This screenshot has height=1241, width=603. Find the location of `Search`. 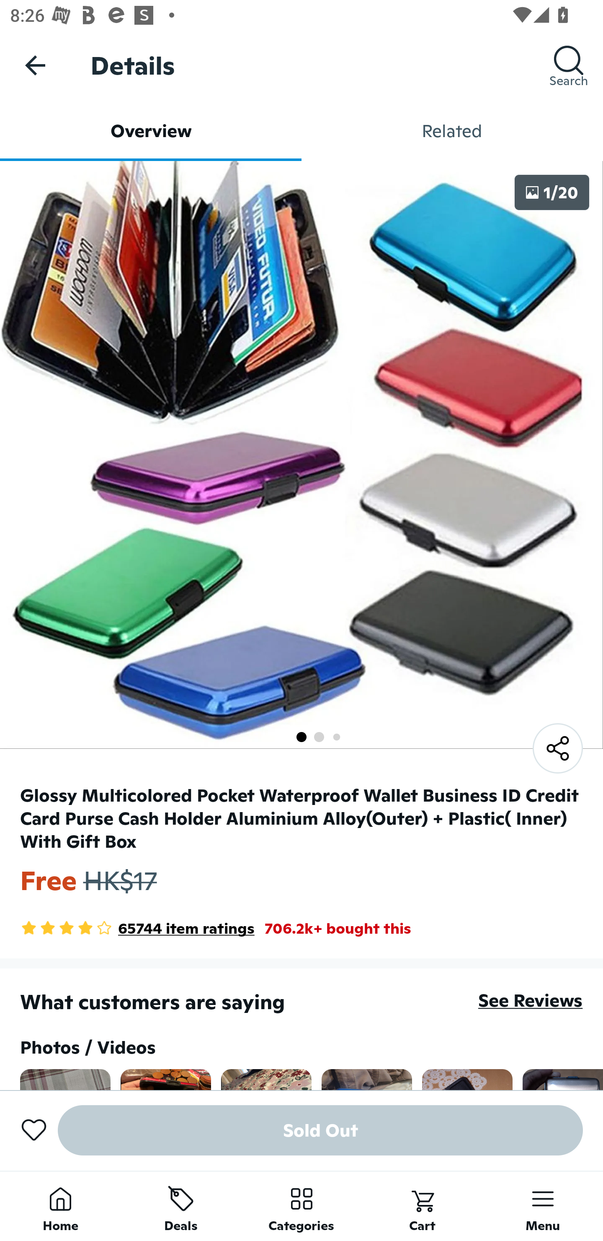

Search is located at coordinates (569, 65).